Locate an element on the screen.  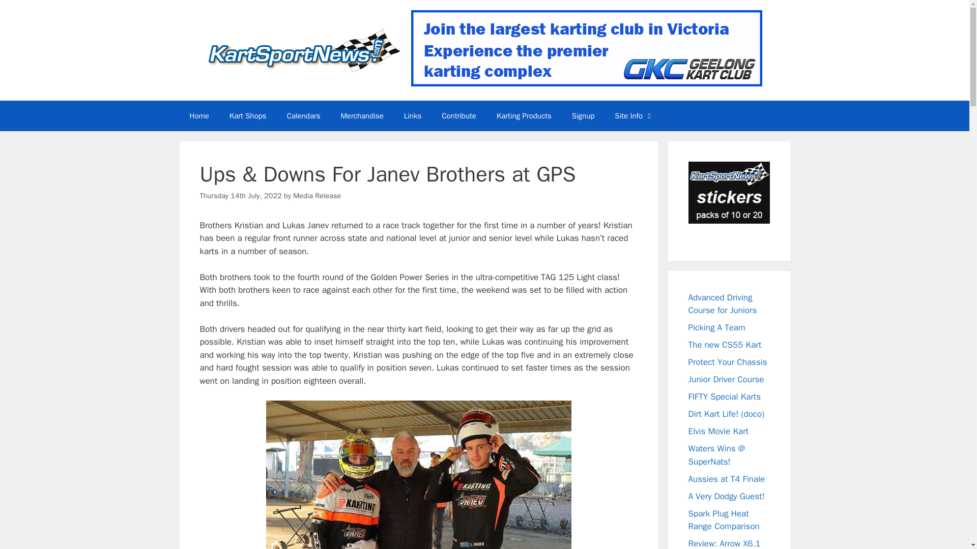
Signup is located at coordinates (583, 116).